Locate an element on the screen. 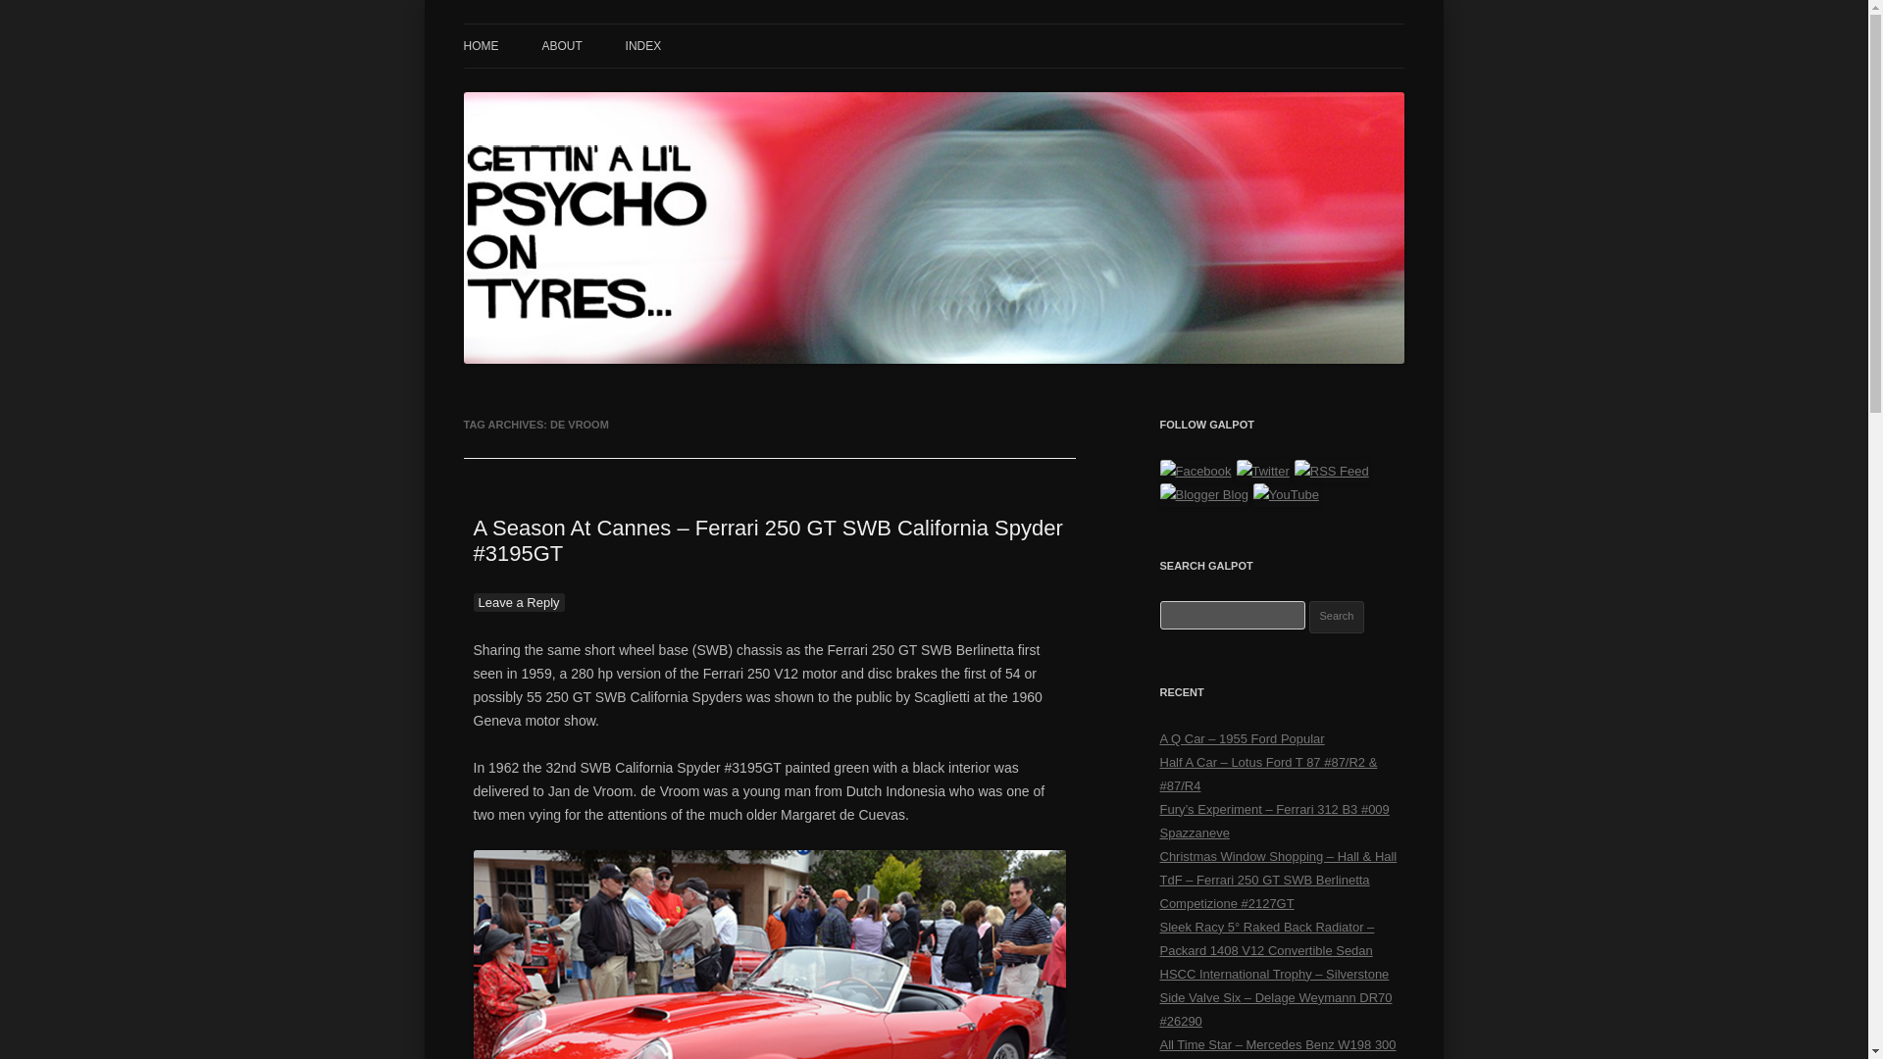  Connect on Facebook is located at coordinates (1195, 471).